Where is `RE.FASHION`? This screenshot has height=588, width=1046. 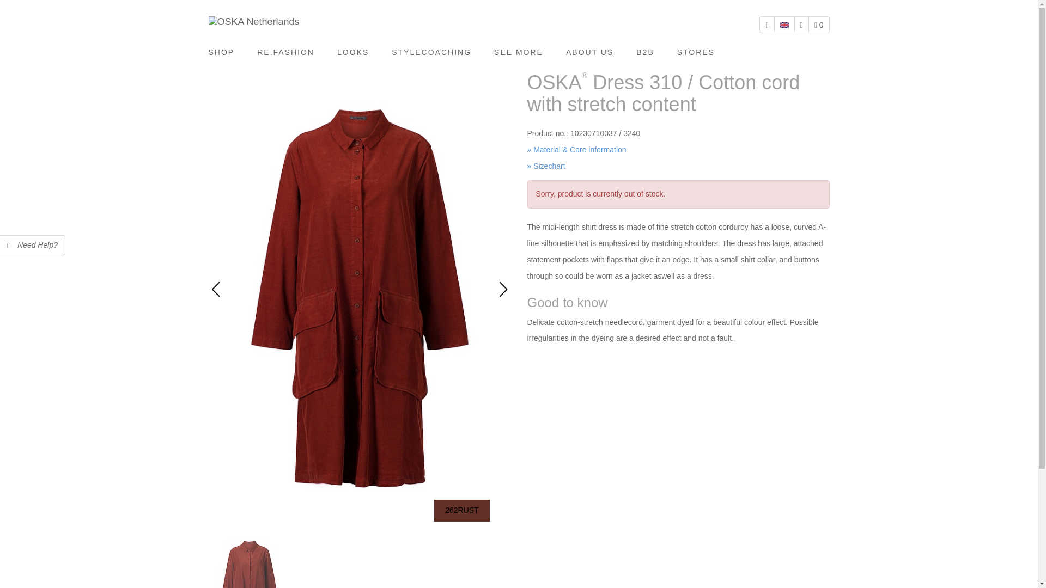 RE.FASHION is located at coordinates (285, 52).